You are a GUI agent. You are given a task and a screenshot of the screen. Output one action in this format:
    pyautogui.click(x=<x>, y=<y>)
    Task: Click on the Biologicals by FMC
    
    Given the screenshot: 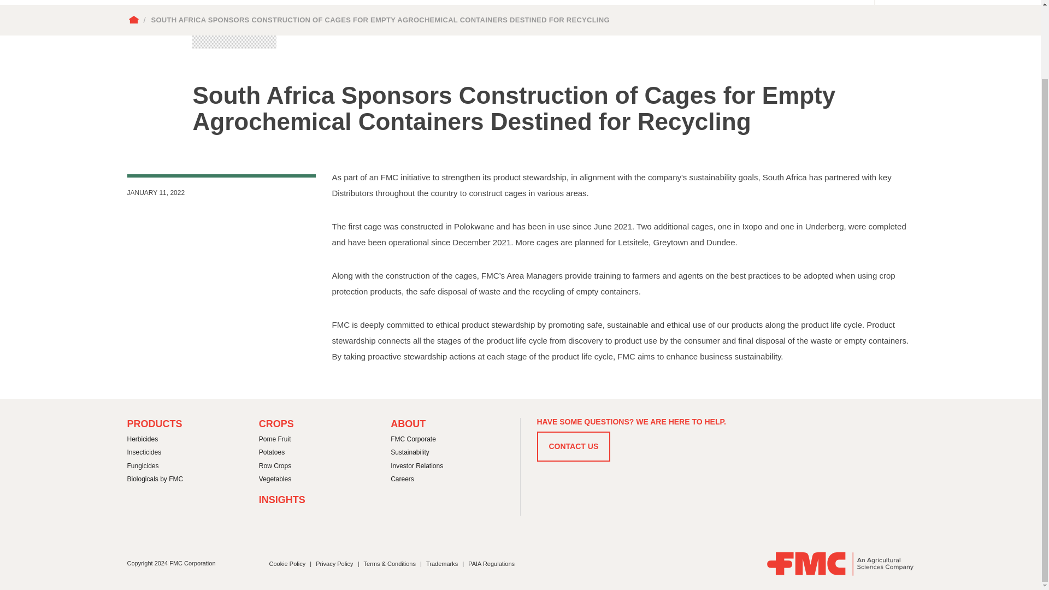 What is the action you would take?
    pyautogui.click(x=155, y=480)
    